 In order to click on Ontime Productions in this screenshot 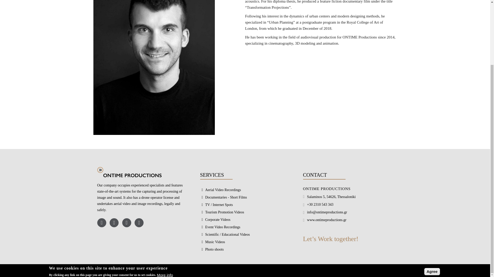, I will do `click(129, 172)`.